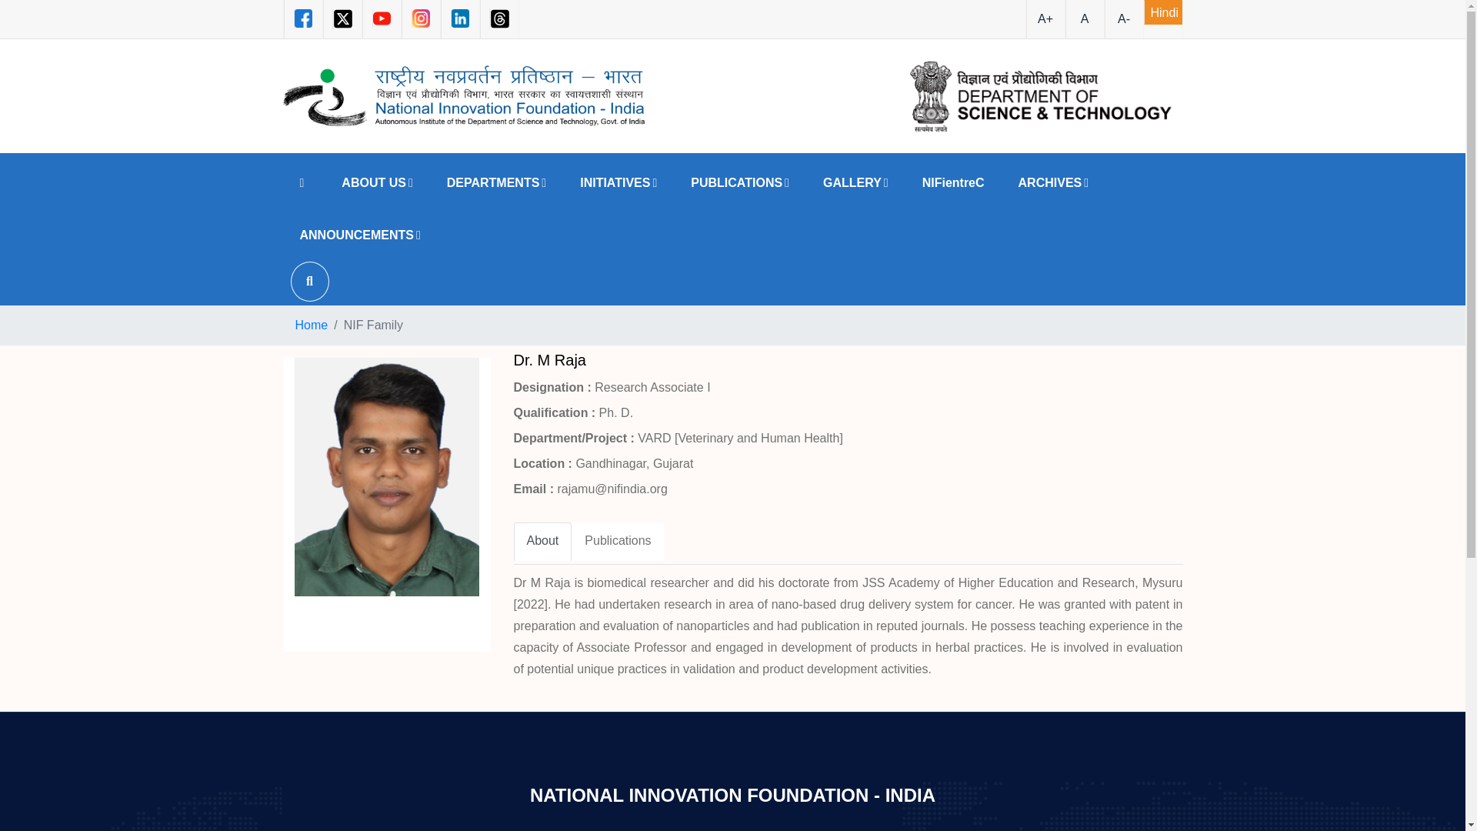 The width and height of the screenshot is (1477, 831). I want to click on INITIATIVES, so click(618, 183).